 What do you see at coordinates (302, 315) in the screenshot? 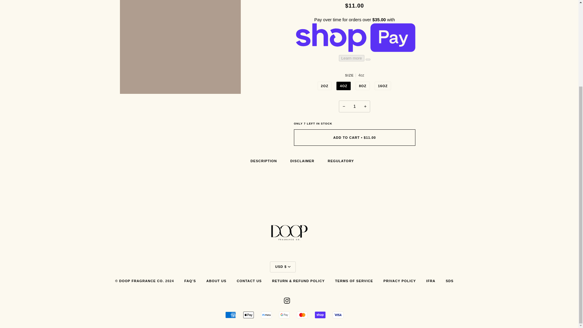
I see `MASTERCARD` at bounding box center [302, 315].